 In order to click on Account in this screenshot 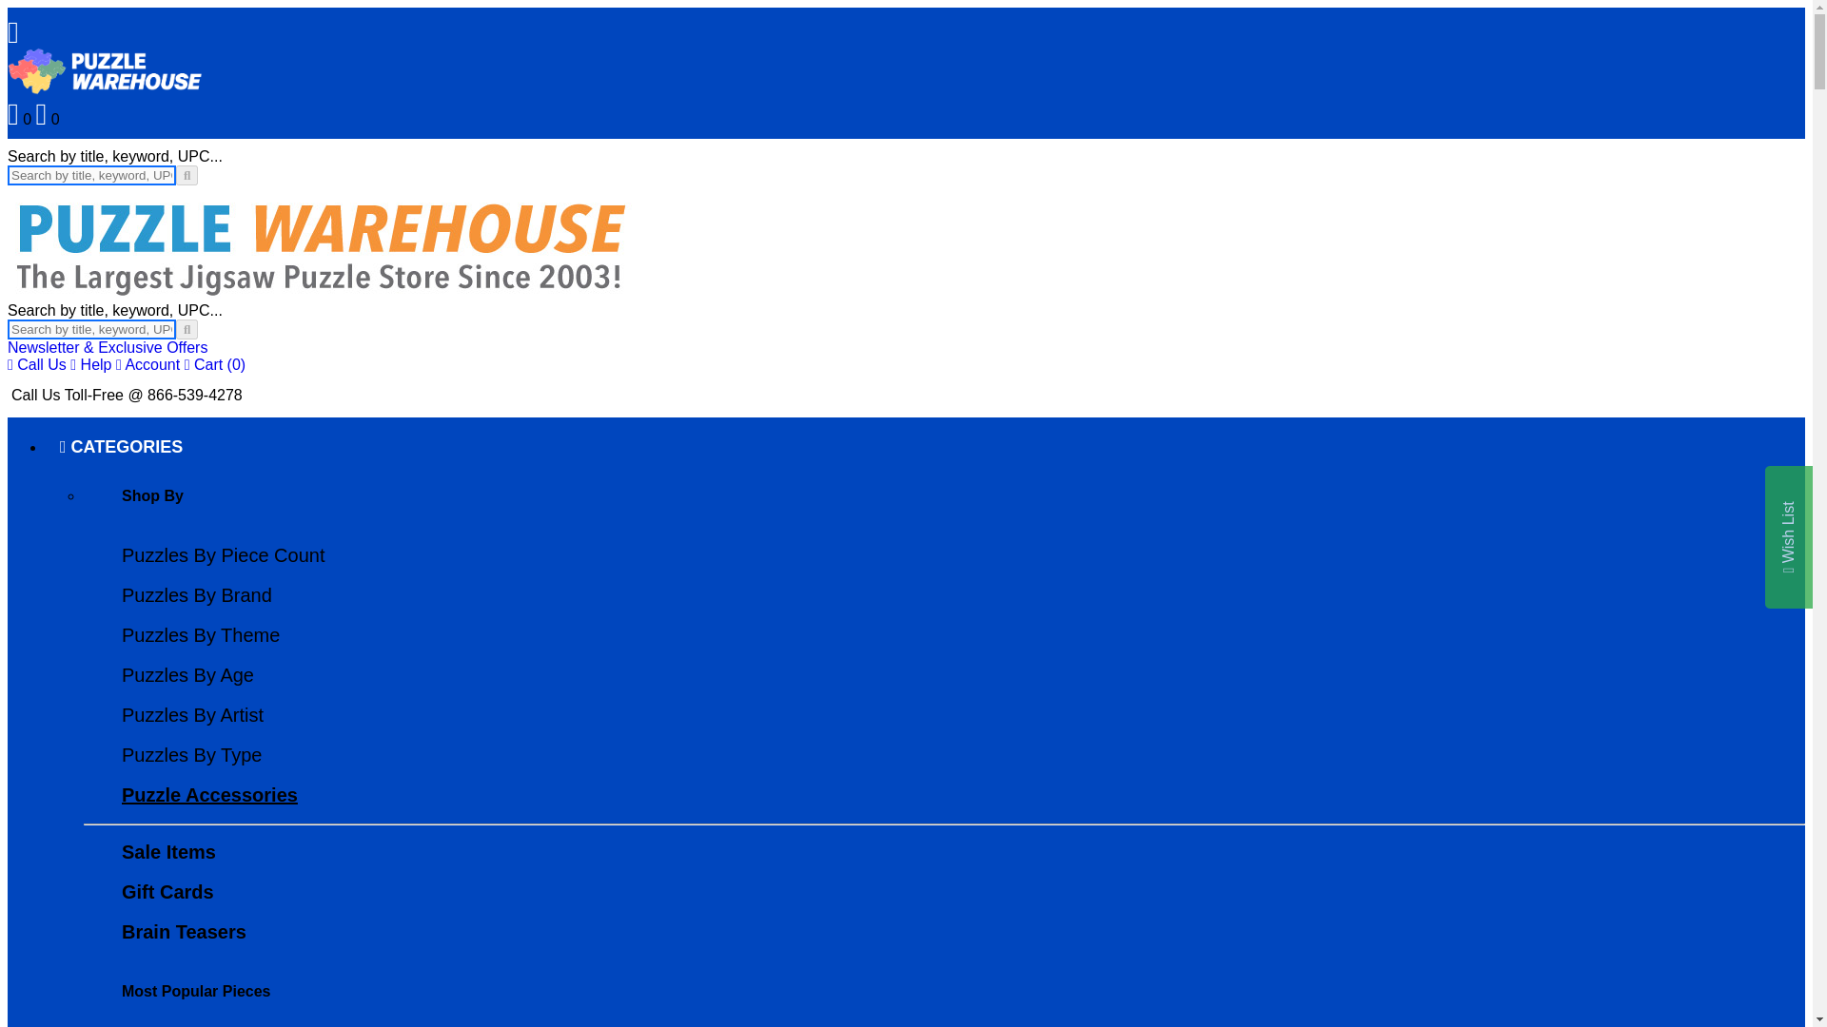, I will do `click(147, 364)`.